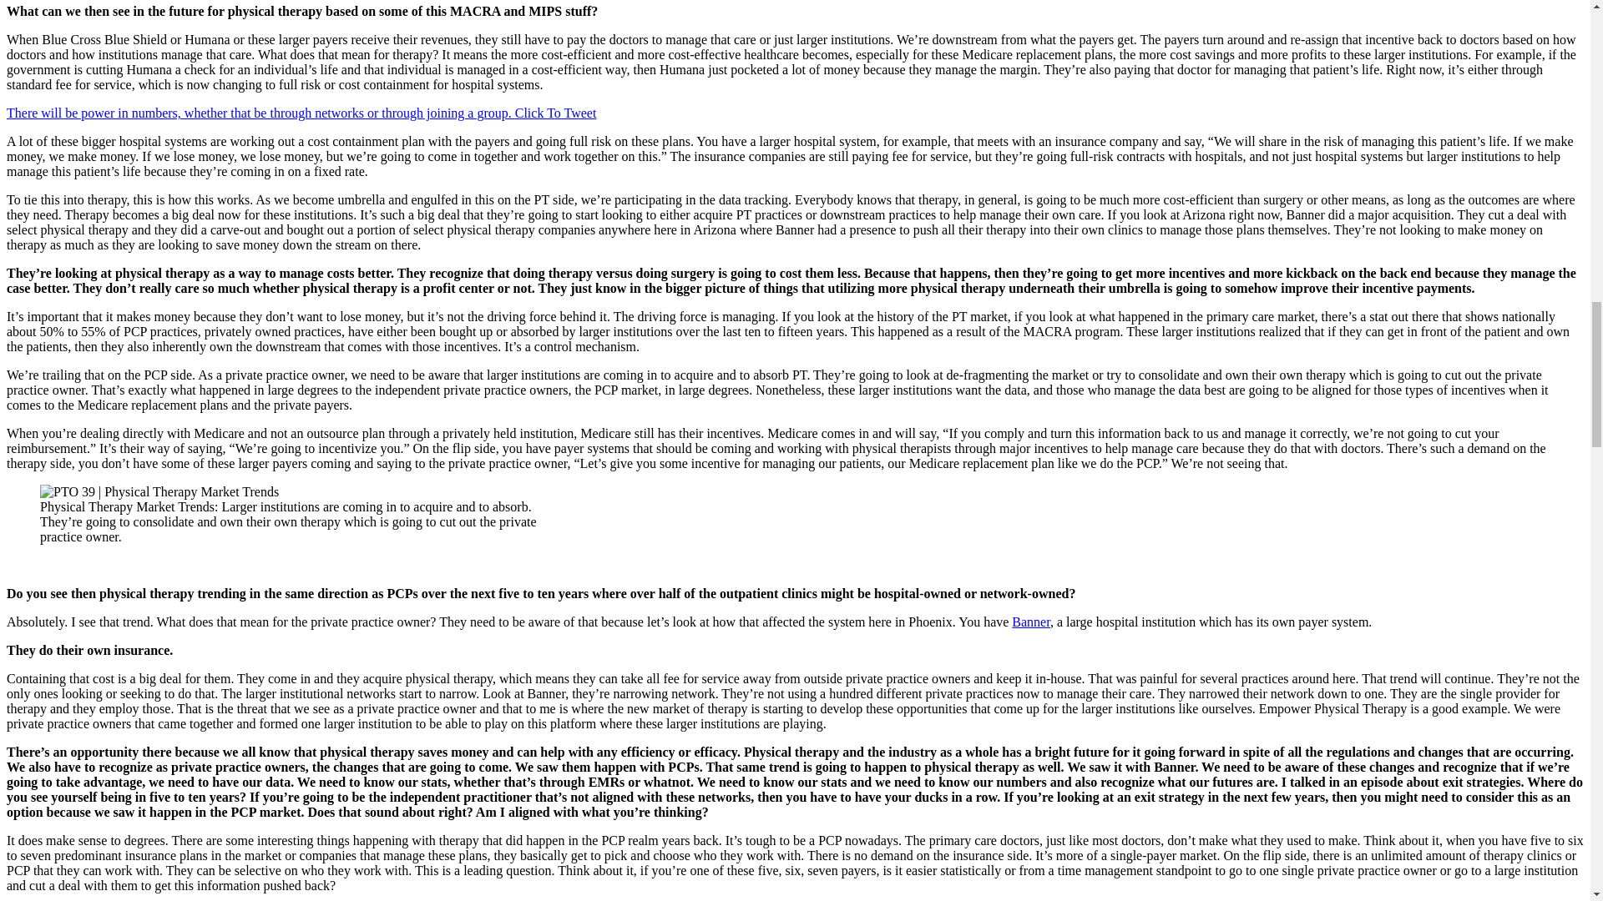 The height and width of the screenshot is (901, 1603). I want to click on Banner, so click(1030, 621).